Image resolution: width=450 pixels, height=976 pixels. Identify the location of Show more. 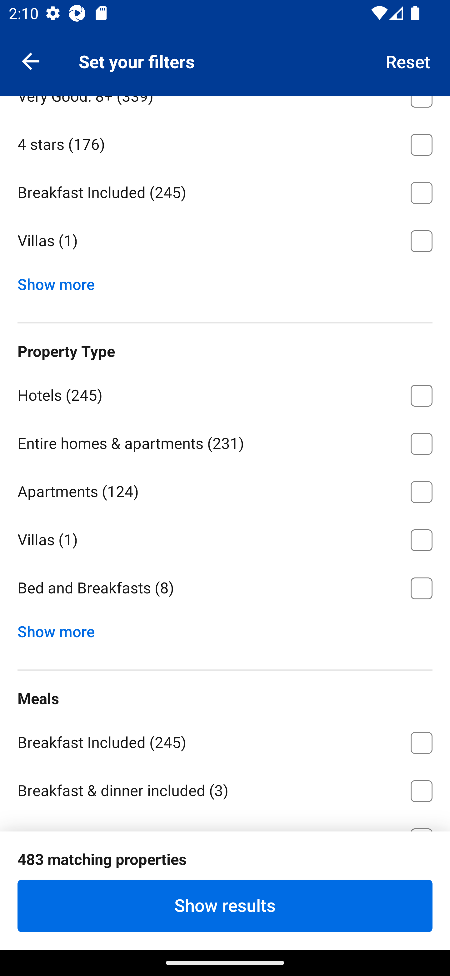
(61, 629).